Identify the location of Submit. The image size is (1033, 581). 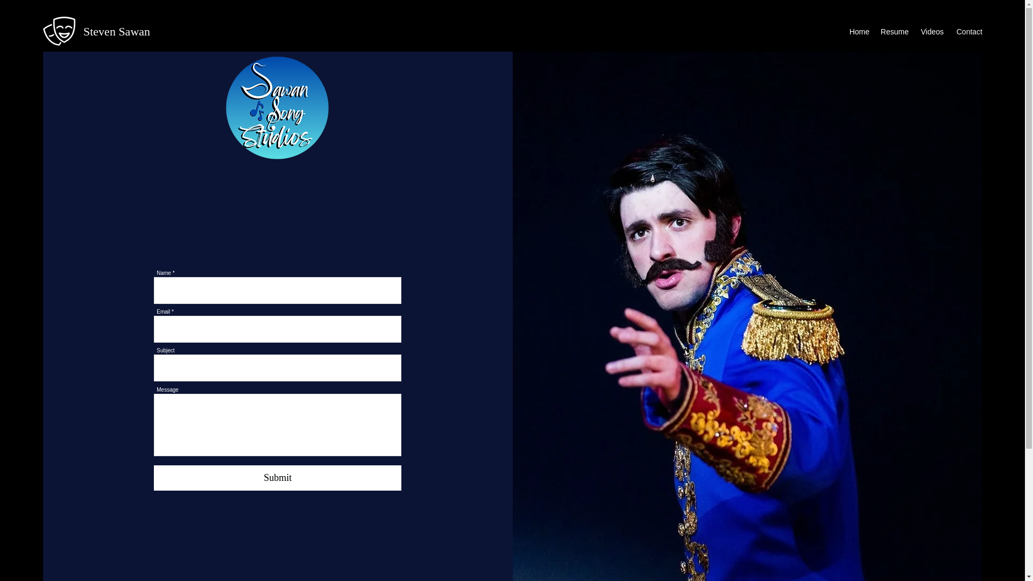
(278, 478).